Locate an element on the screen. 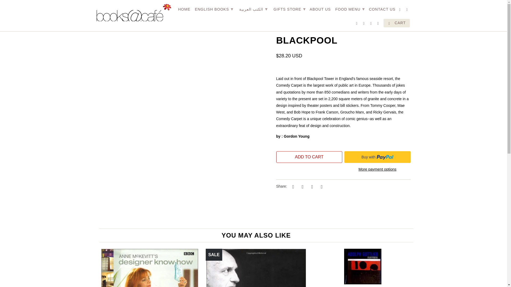 The image size is (511, 287). Share this on Pinterest is located at coordinates (311, 187).